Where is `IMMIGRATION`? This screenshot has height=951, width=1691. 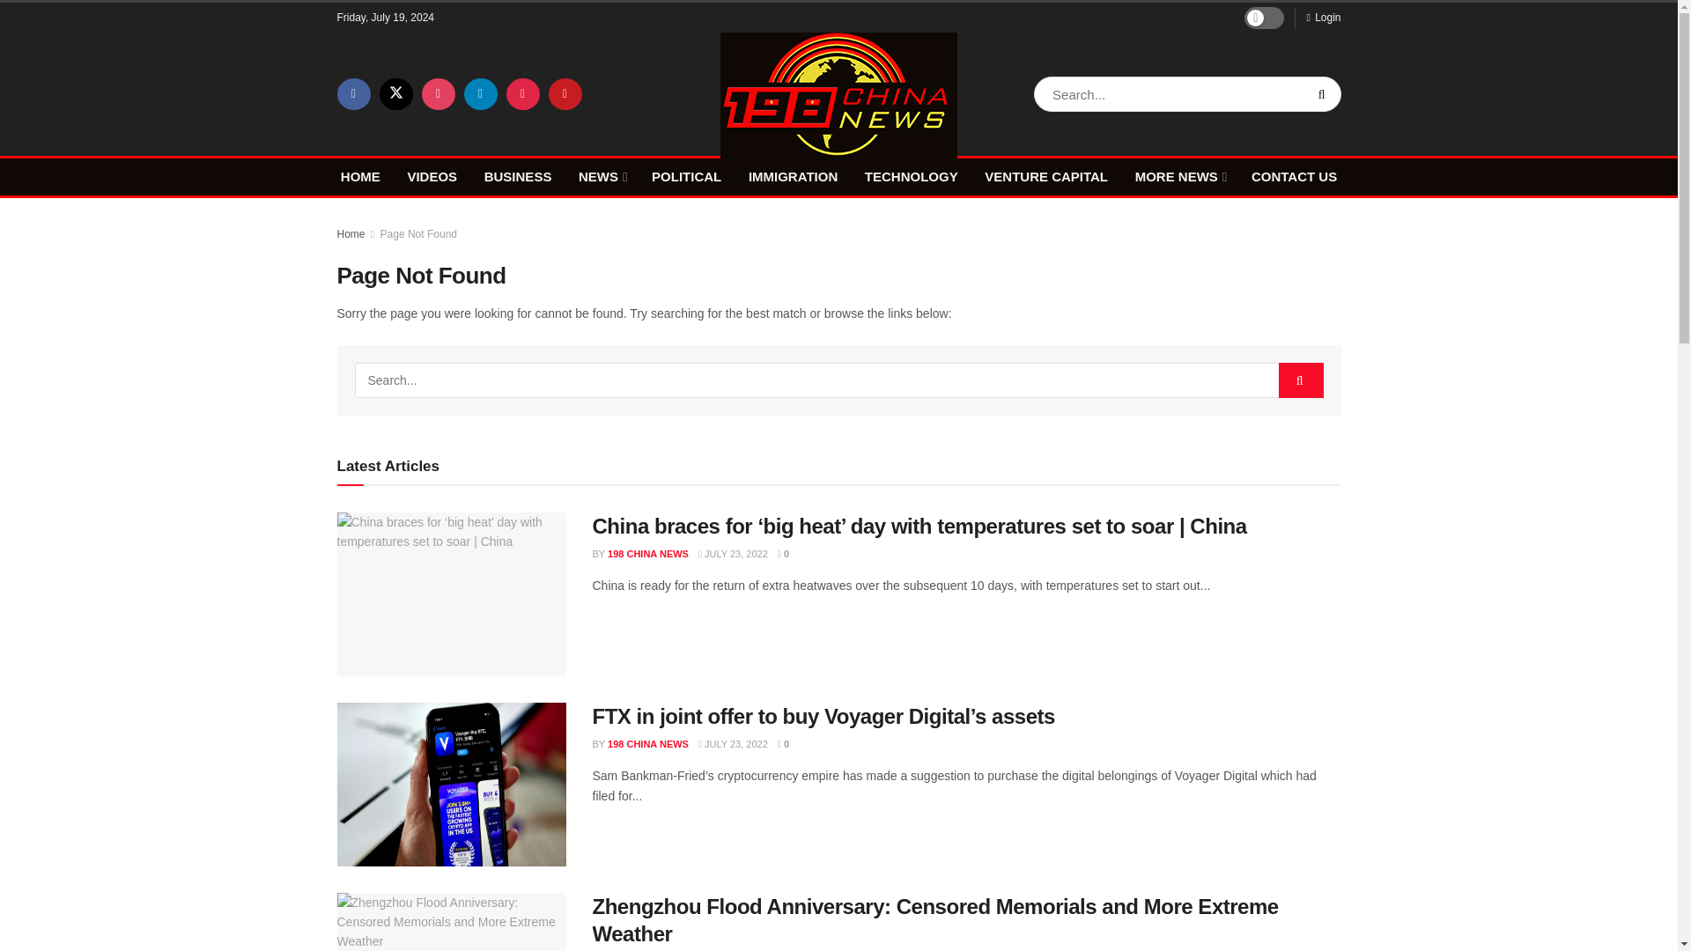
IMMIGRATION is located at coordinates (793, 176).